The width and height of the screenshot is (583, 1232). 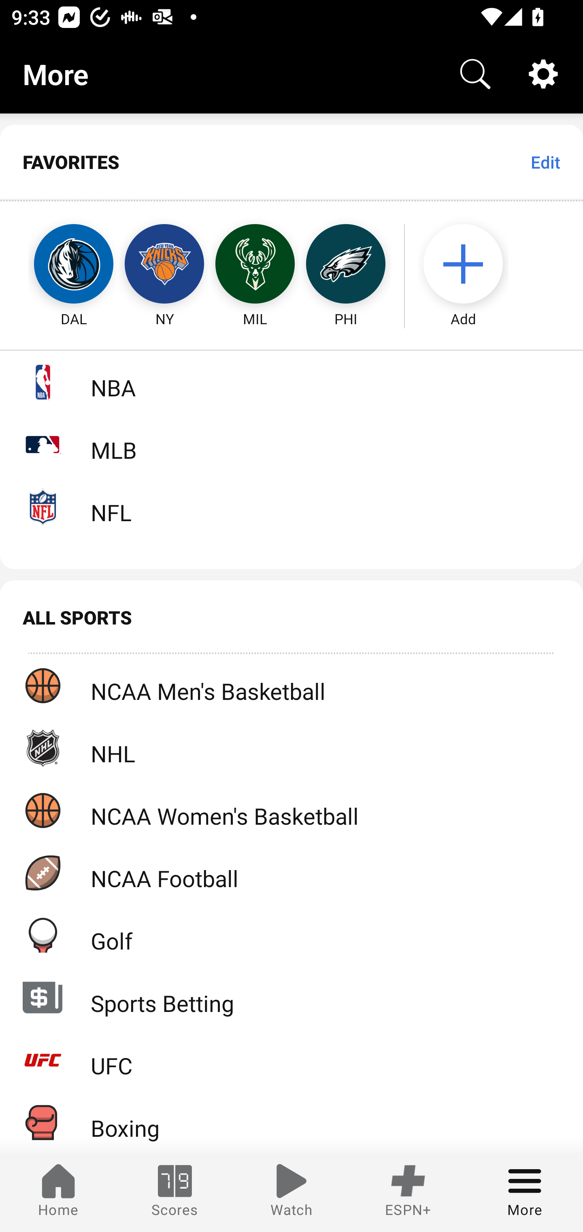 I want to click on MLB, so click(x=291, y=444).